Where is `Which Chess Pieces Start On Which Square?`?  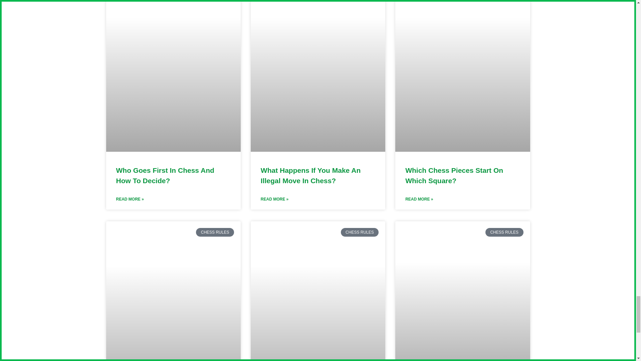
Which Chess Pieces Start On Which Square? is located at coordinates (454, 175).